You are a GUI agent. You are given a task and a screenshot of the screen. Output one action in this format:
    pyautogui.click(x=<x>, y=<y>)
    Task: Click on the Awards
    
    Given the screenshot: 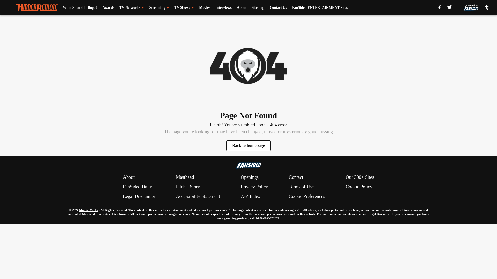 What is the action you would take?
    pyautogui.click(x=108, y=8)
    